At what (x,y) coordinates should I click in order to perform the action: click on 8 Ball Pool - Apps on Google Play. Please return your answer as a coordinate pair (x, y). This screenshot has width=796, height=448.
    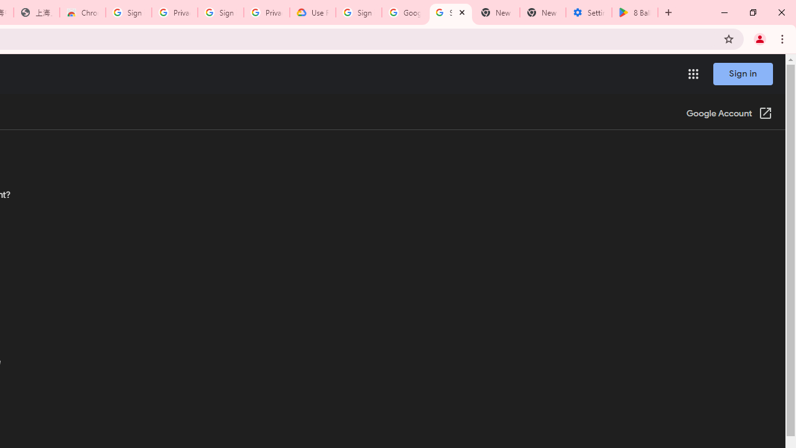
    Looking at the image, I should click on (635, 12).